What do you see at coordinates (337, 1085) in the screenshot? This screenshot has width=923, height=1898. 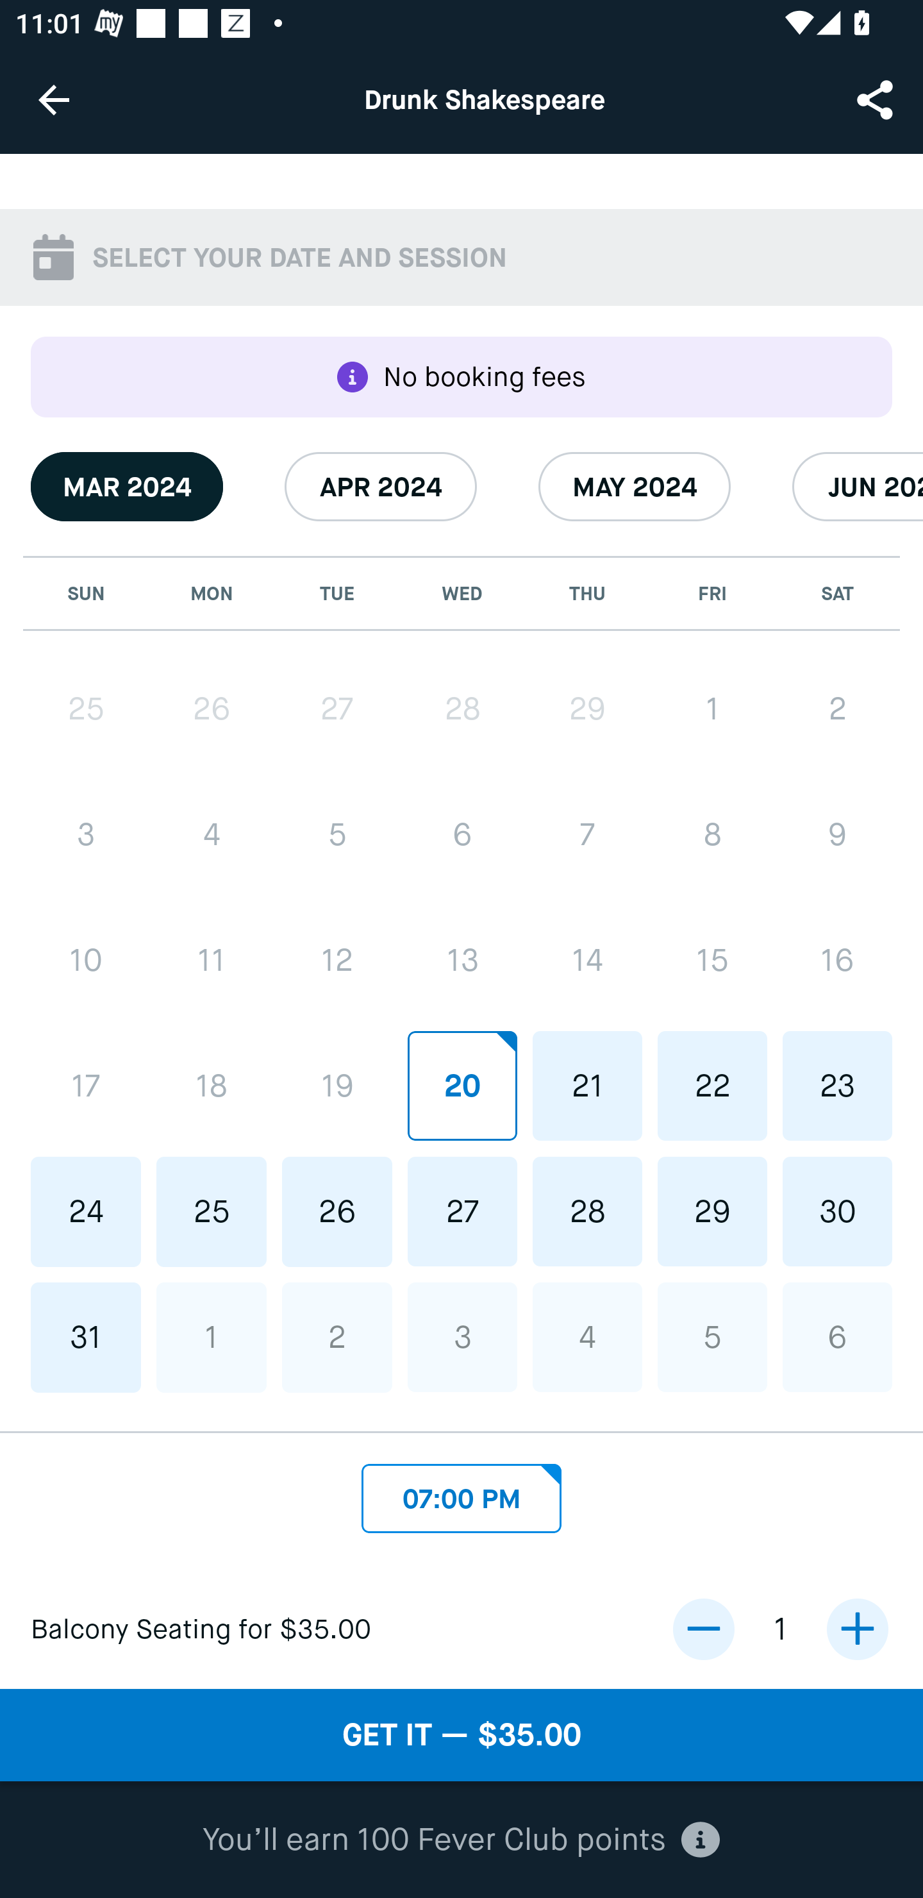 I see `19` at bounding box center [337, 1085].